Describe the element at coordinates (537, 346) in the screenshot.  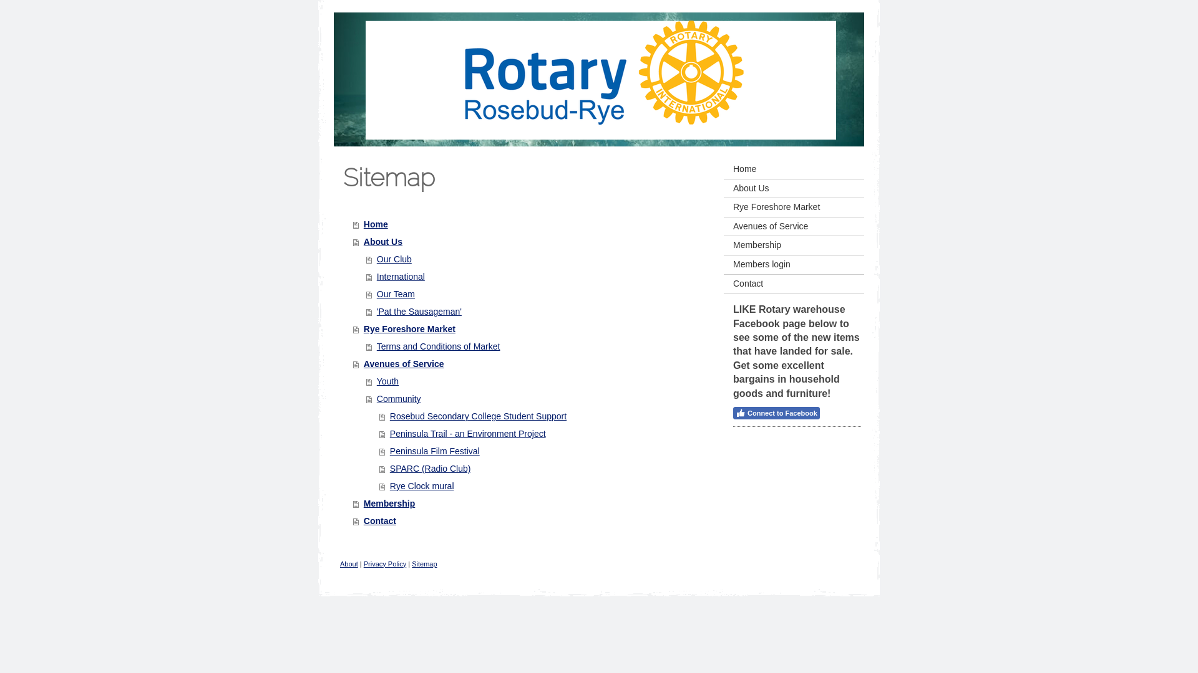
I see `Terms and Conditions of Market` at that location.